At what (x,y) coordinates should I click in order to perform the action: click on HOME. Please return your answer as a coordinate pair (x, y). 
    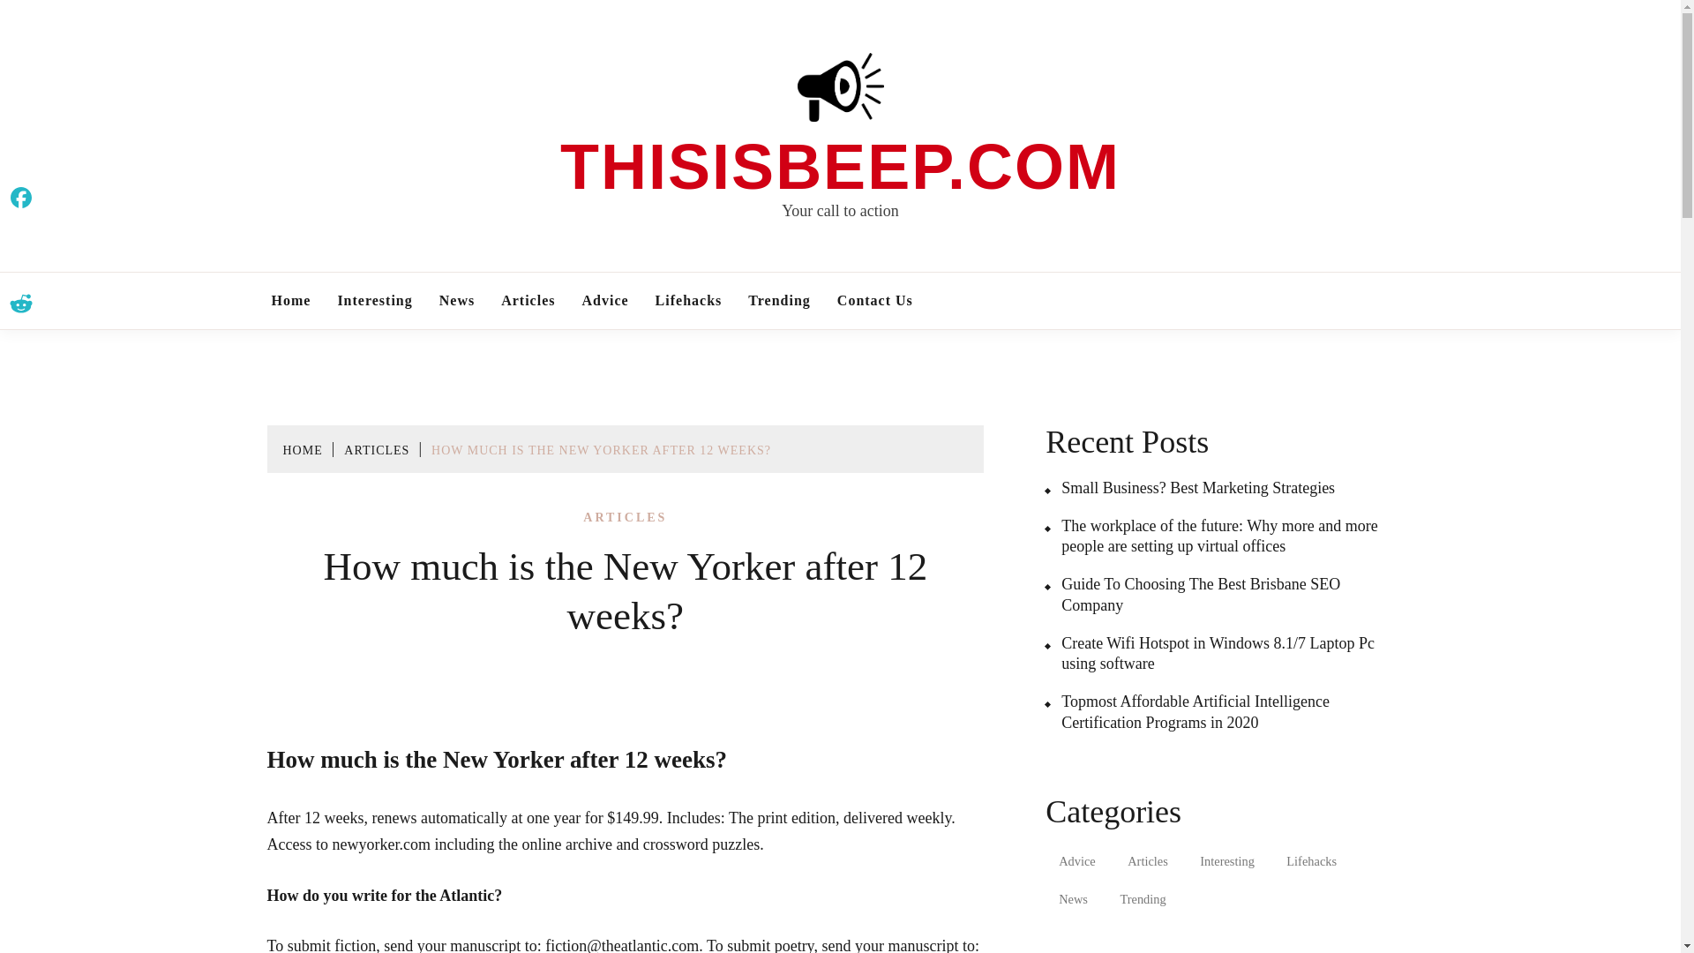
    Looking at the image, I should click on (302, 450).